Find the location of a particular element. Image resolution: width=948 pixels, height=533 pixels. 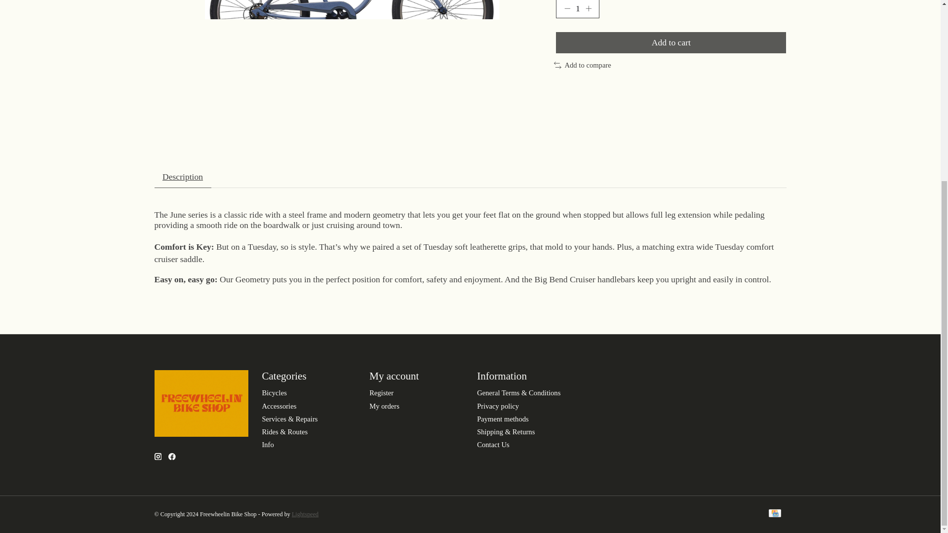

Register is located at coordinates (381, 393).